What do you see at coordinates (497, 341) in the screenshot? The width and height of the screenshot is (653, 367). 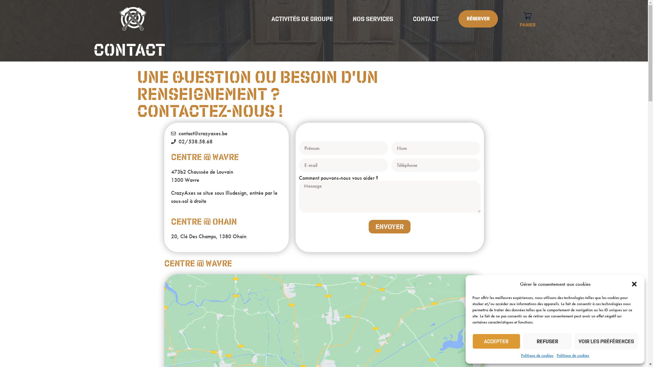 I see `Accepter` at bounding box center [497, 341].